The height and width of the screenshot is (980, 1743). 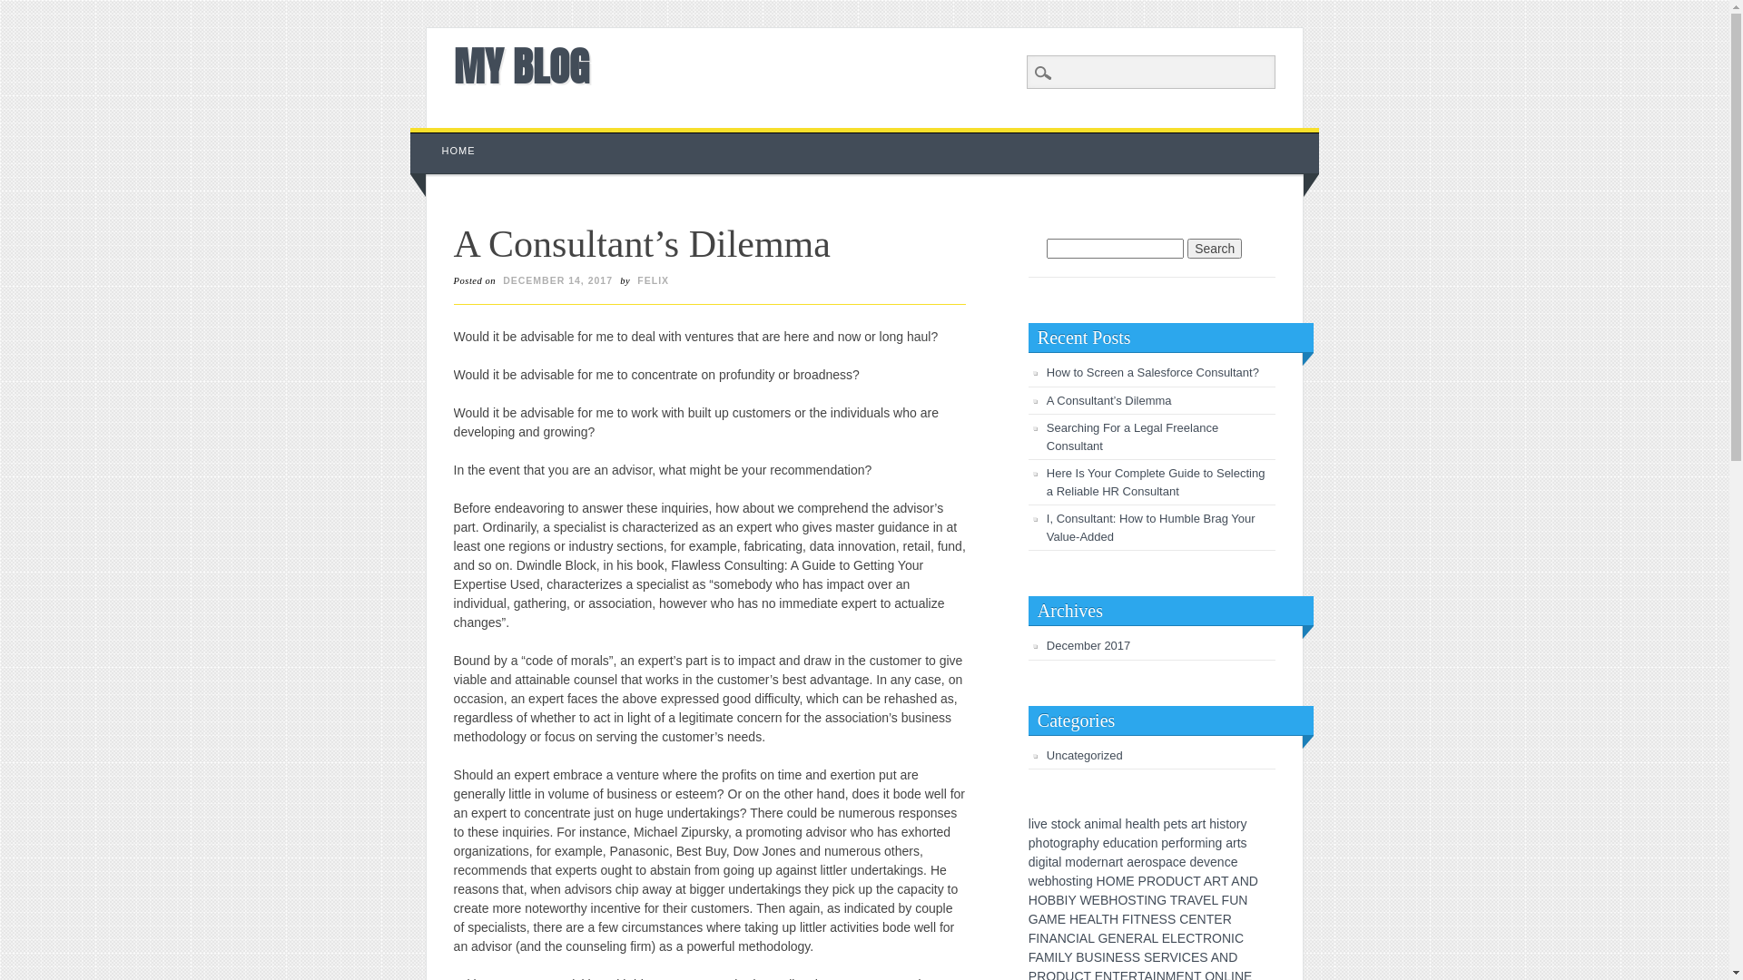 What do you see at coordinates (1116, 824) in the screenshot?
I see `a` at bounding box center [1116, 824].